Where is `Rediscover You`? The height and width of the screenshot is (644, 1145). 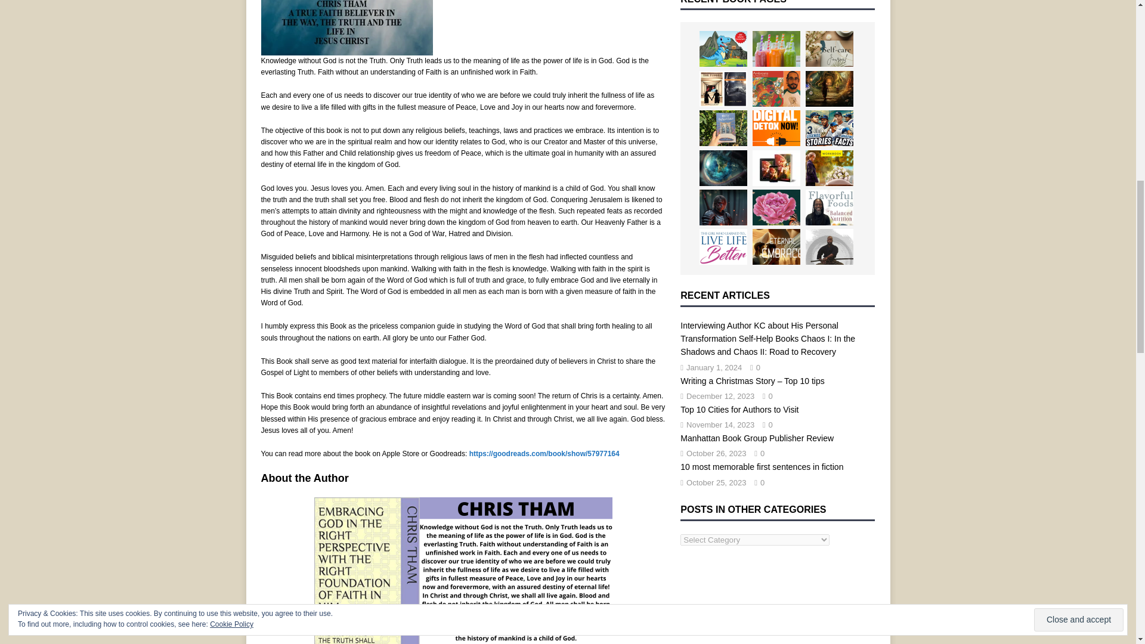 Rediscover You is located at coordinates (829, 49).